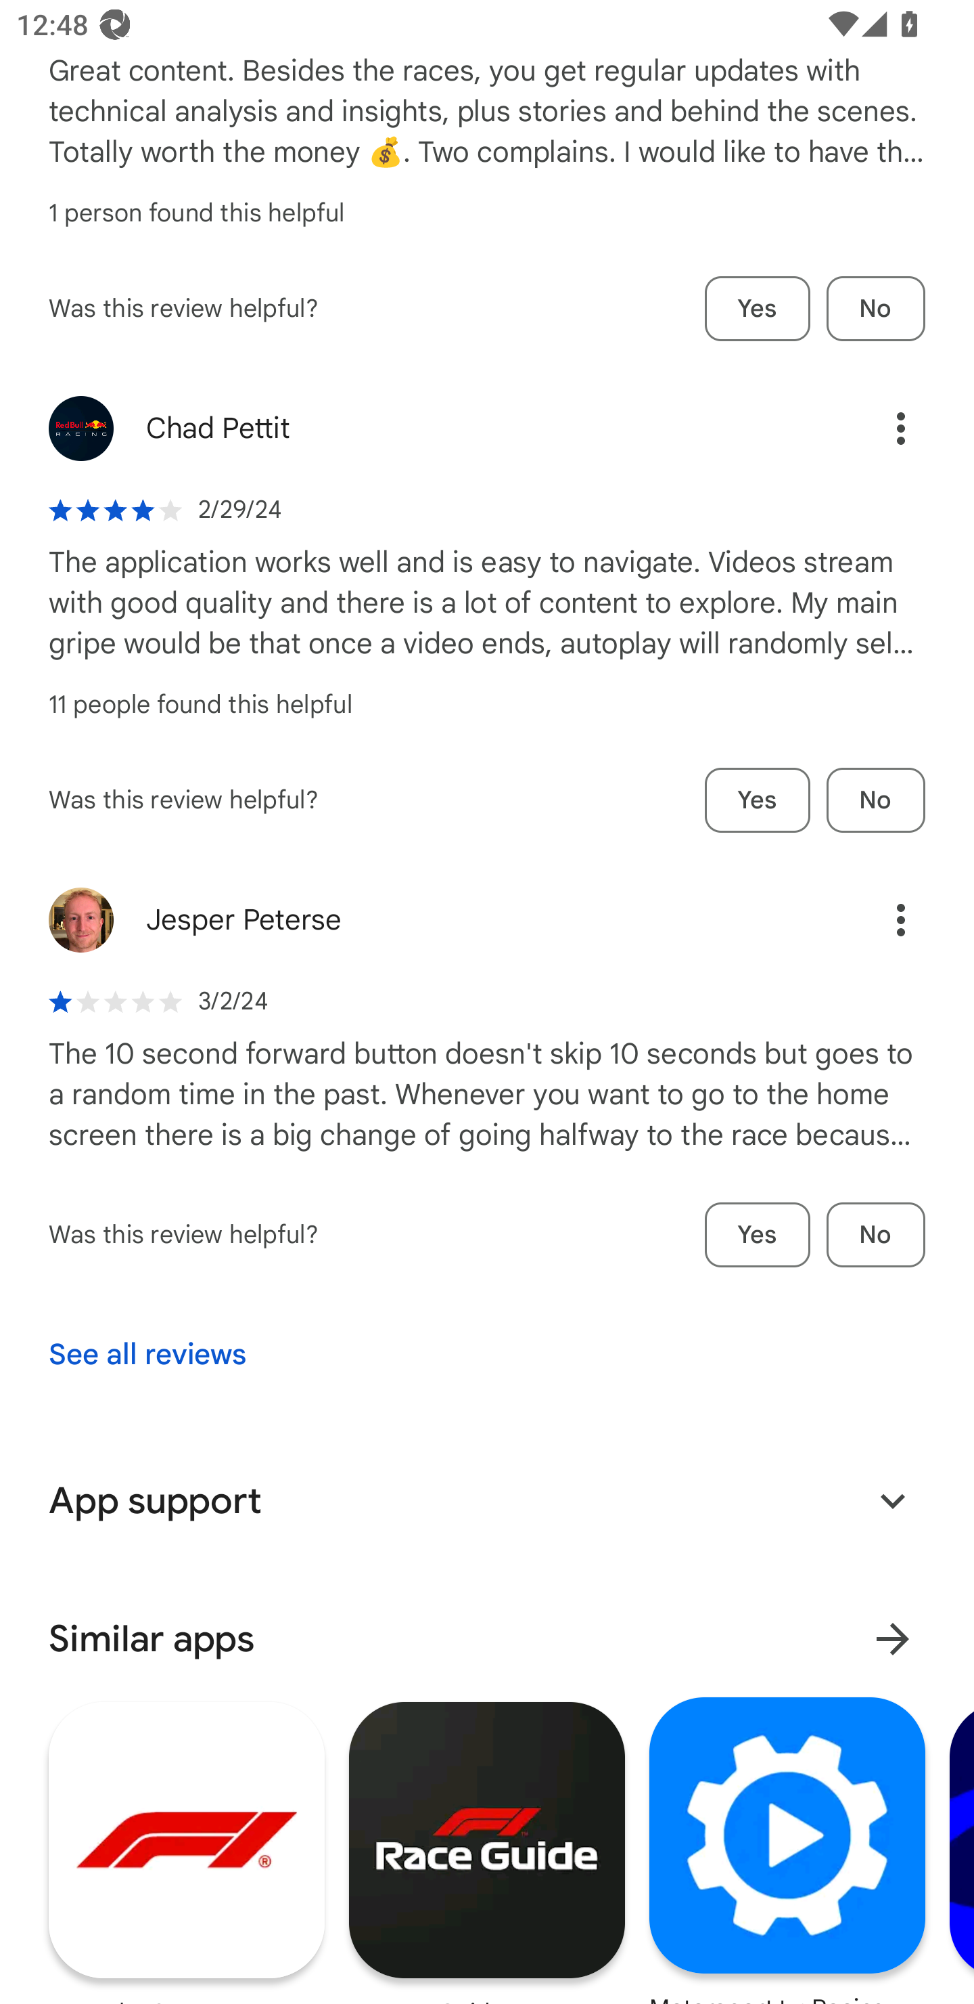 This screenshot has width=974, height=2004. Describe the element at coordinates (758, 1235) in the screenshot. I see `Yes` at that location.